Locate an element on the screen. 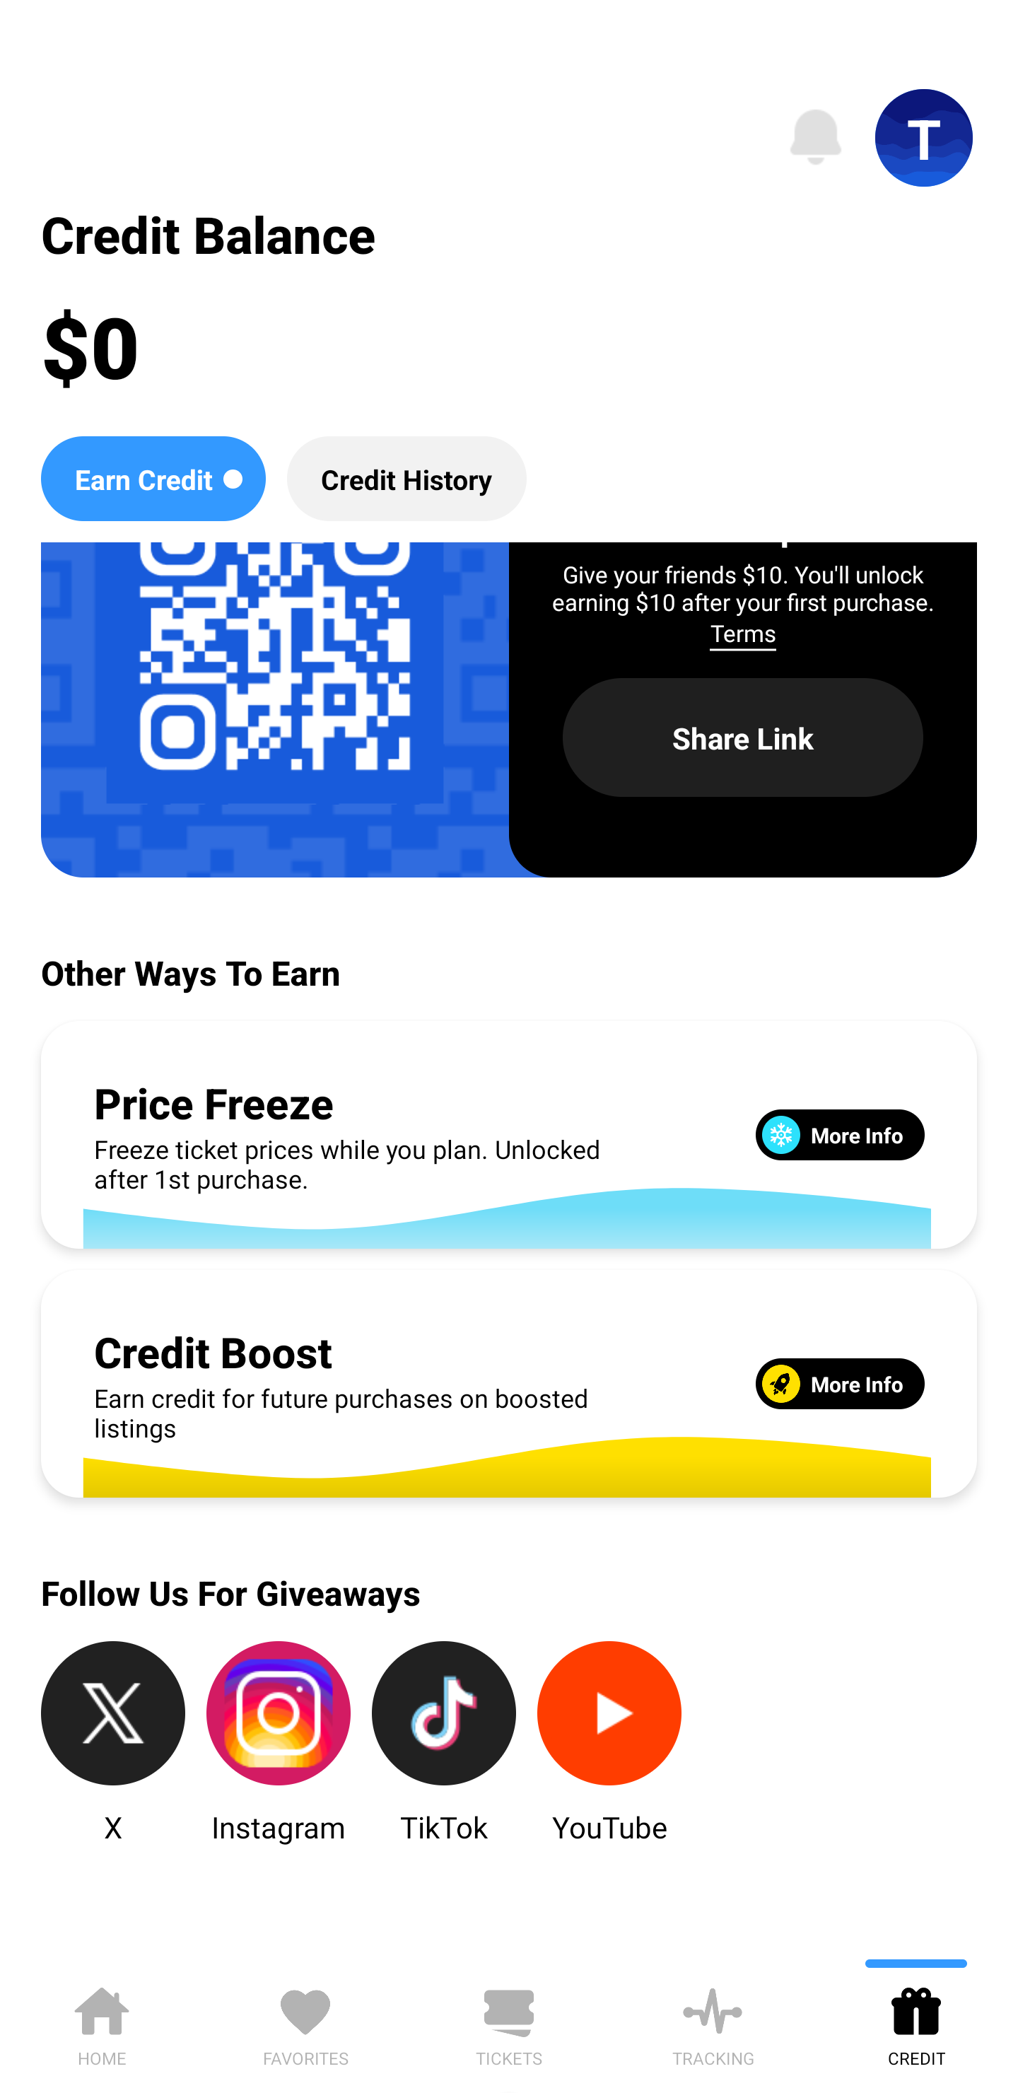  Credit History is located at coordinates (406, 478).